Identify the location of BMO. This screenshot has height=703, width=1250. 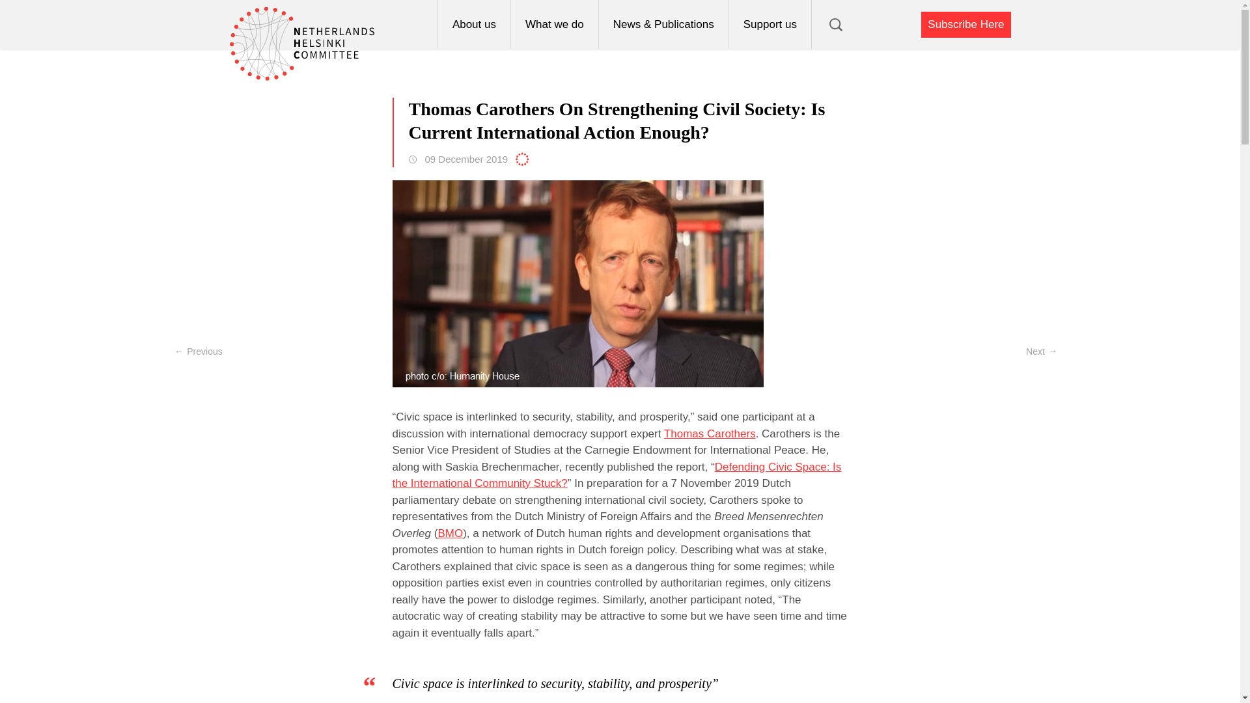
(450, 534).